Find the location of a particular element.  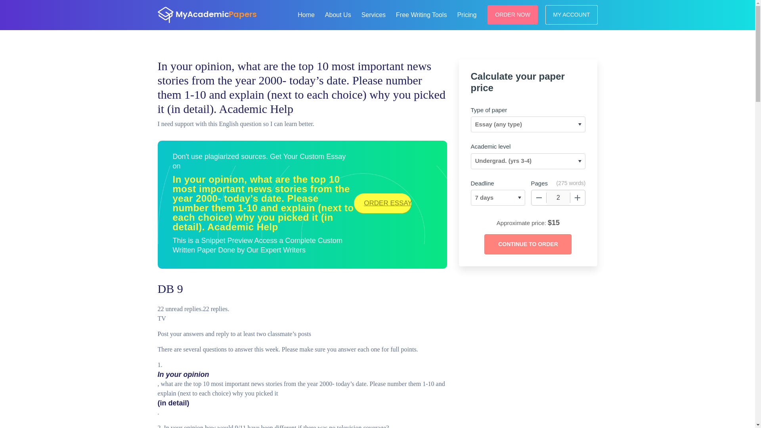

About Us is located at coordinates (338, 13).